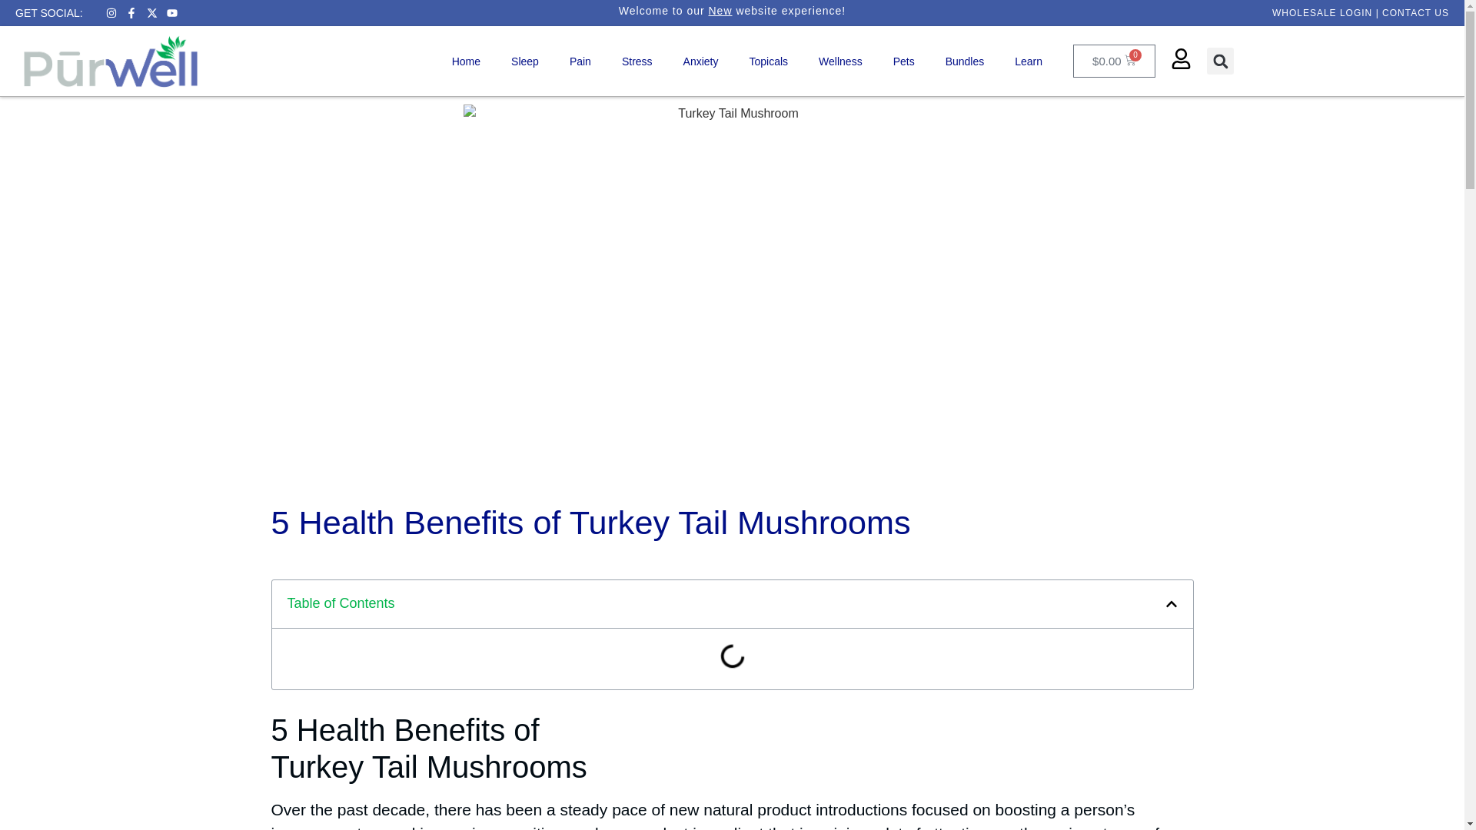 The width and height of the screenshot is (1476, 830). Describe the element at coordinates (701, 61) in the screenshot. I see `Anxiety` at that location.